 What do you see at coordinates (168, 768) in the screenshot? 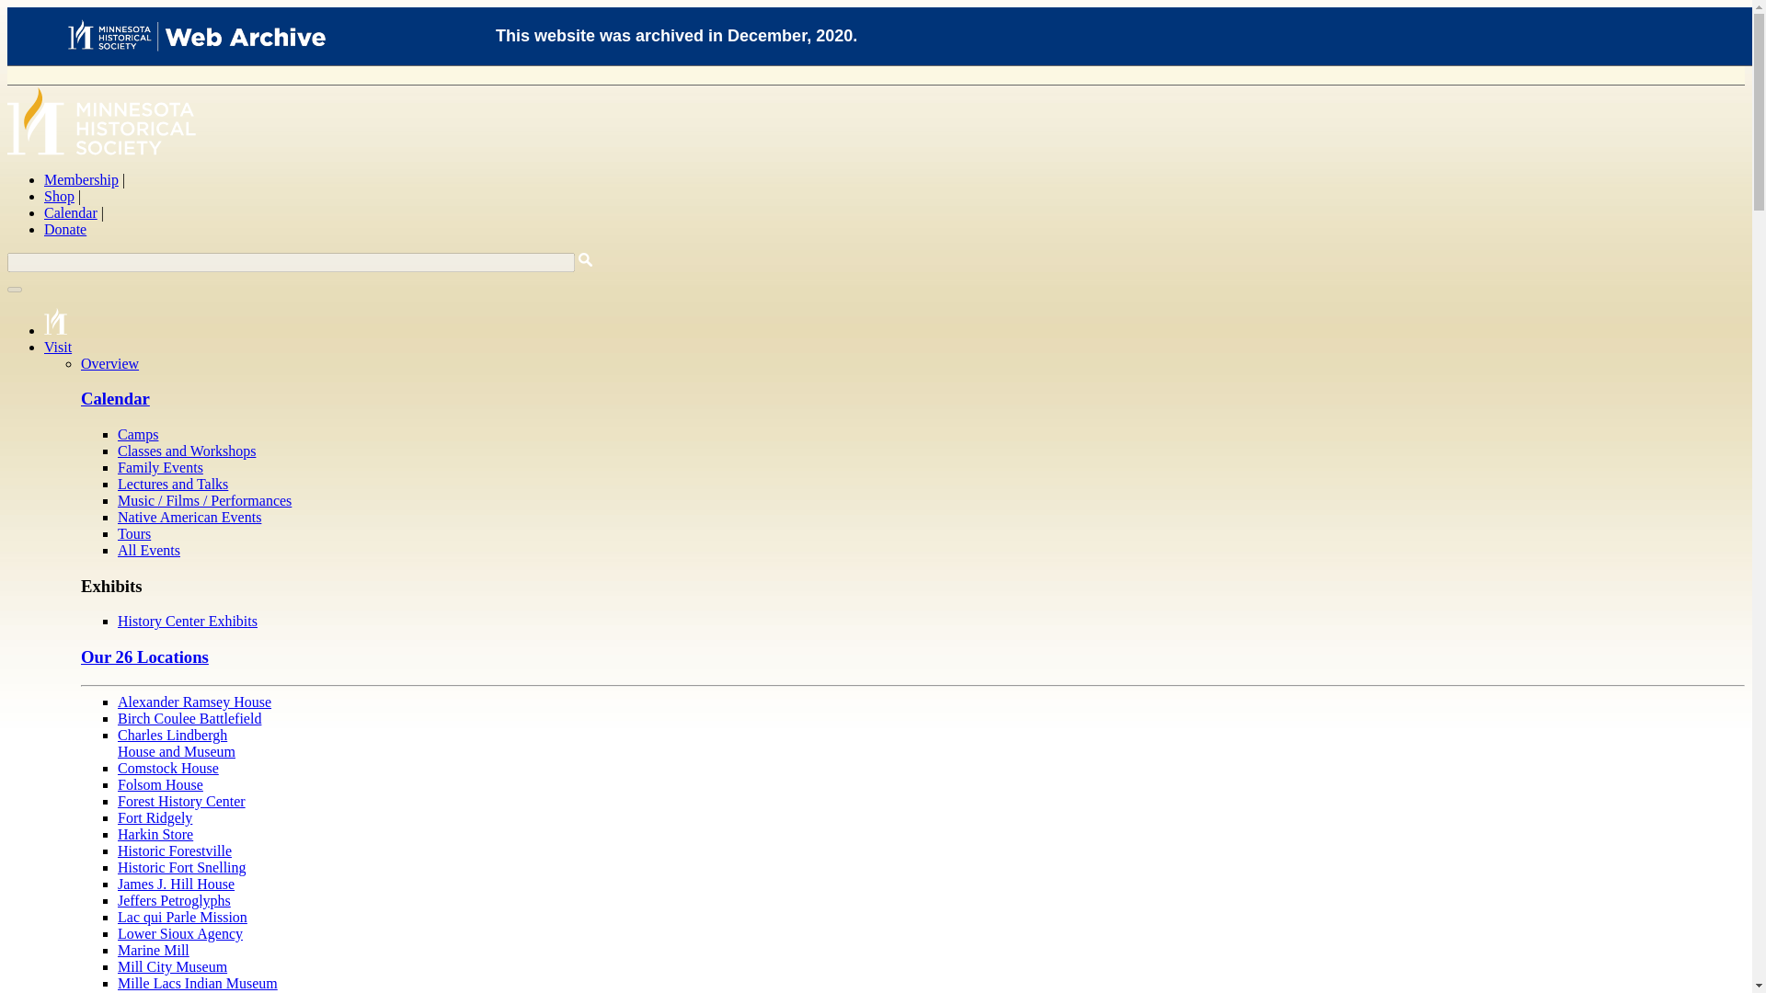
I see `Fort Ridgely` at bounding box center [168, 768].